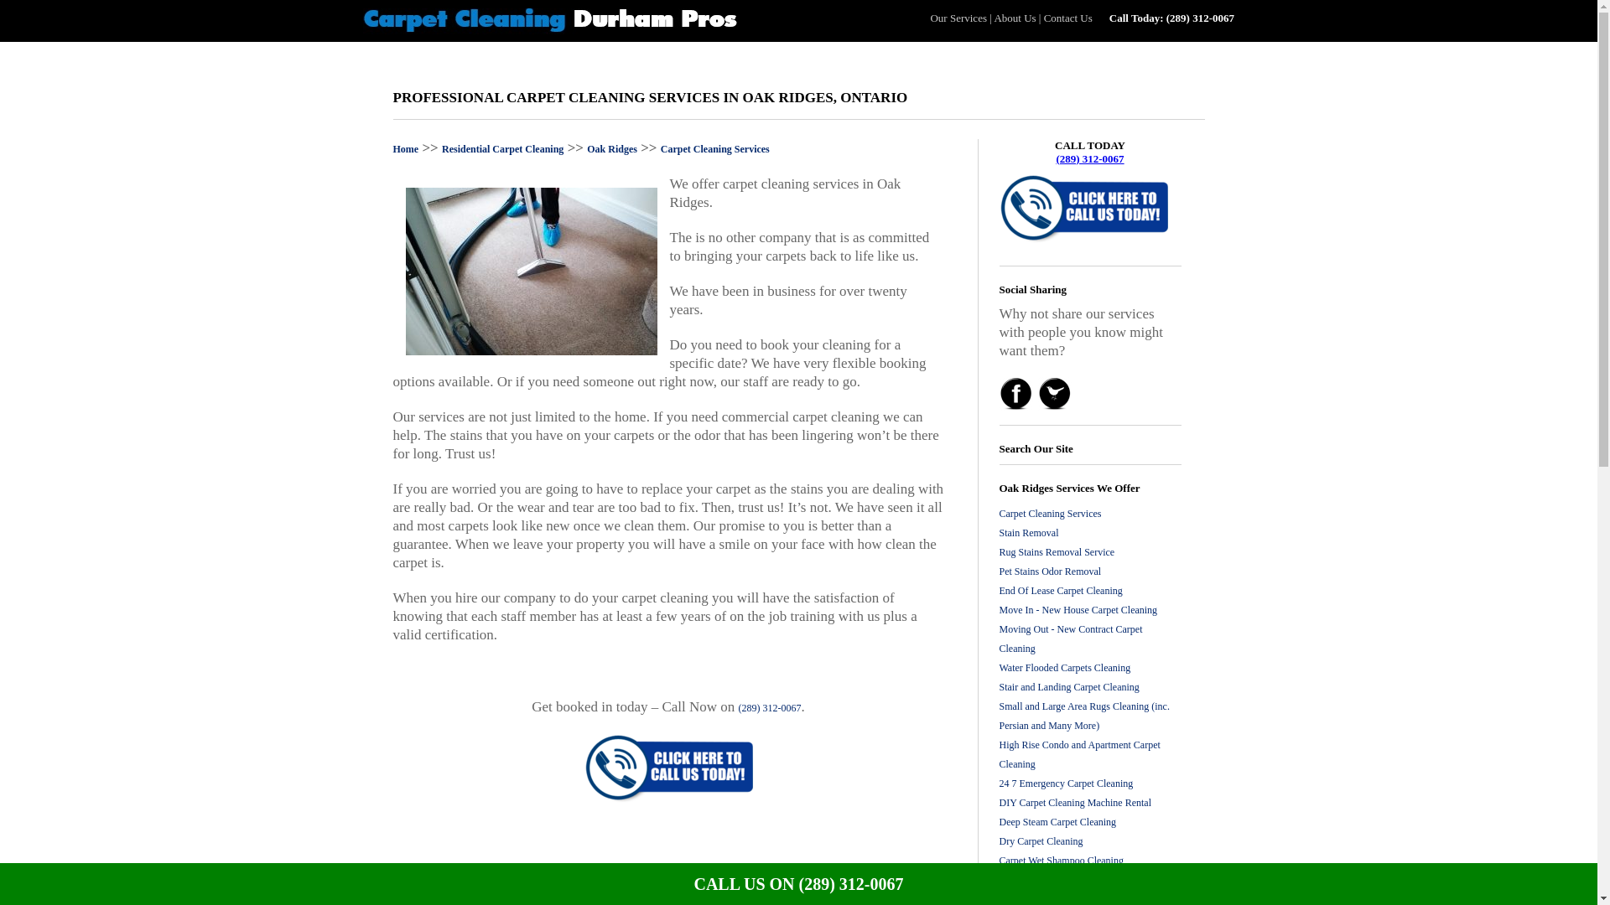 The width and height of the screenshot is (1610, 905). What do you see at coordinates (1065, 667) in the screenshot?
I see `Water Flooded Carpets Cleaning` at bounding box center [1065, 667].